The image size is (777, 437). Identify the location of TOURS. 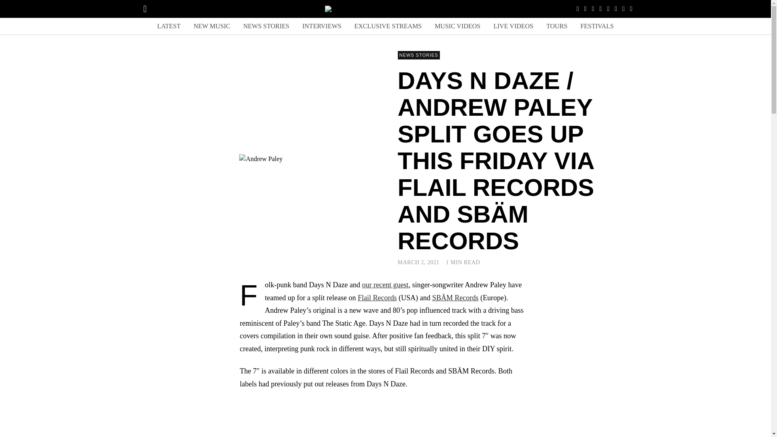
(557, 26).